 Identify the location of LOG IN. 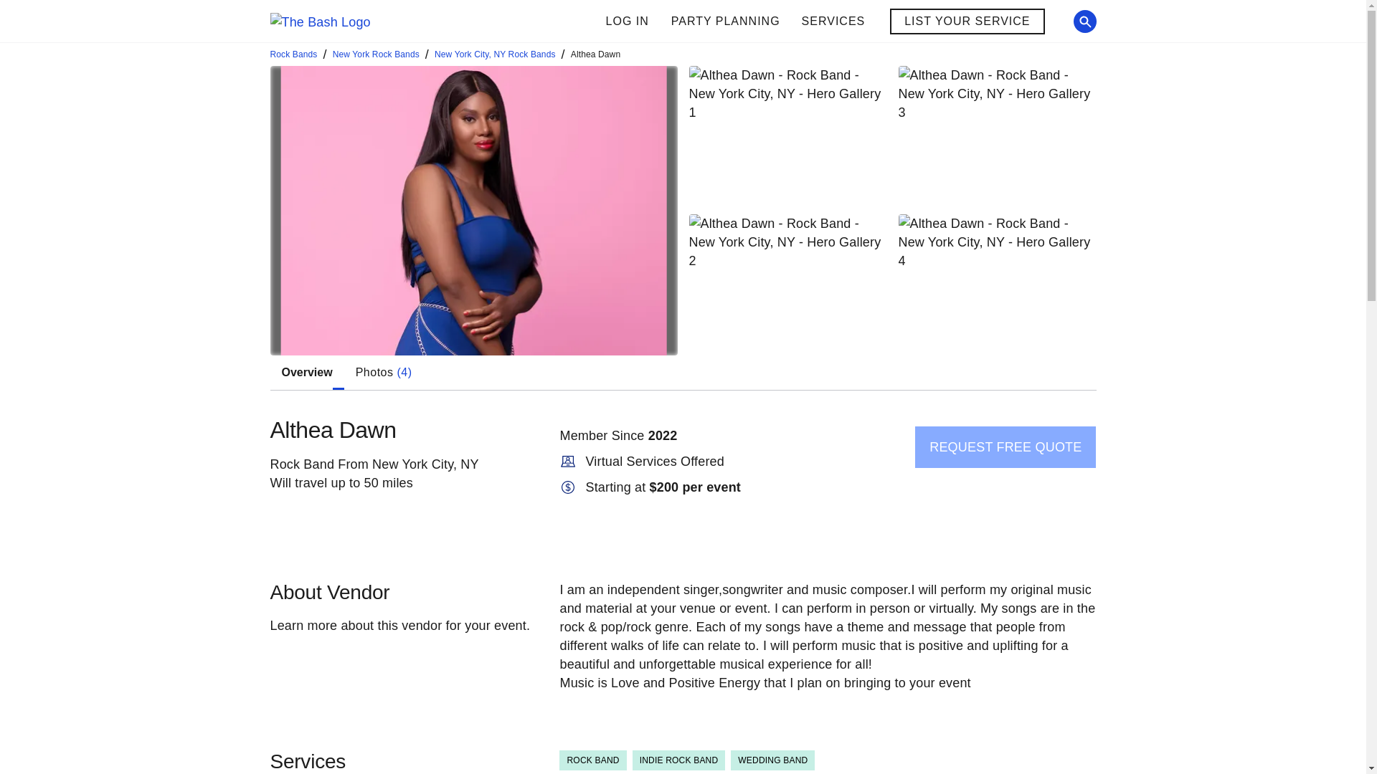
(627, 21).